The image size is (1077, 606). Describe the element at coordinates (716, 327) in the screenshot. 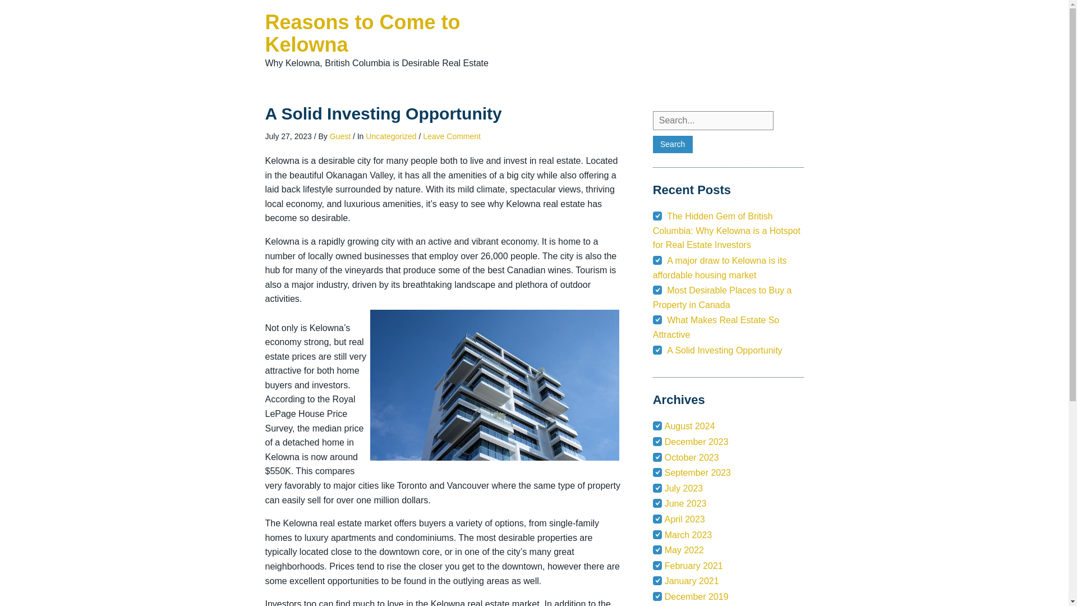

I see `What Makes Real Estate So Attractive` at that location.